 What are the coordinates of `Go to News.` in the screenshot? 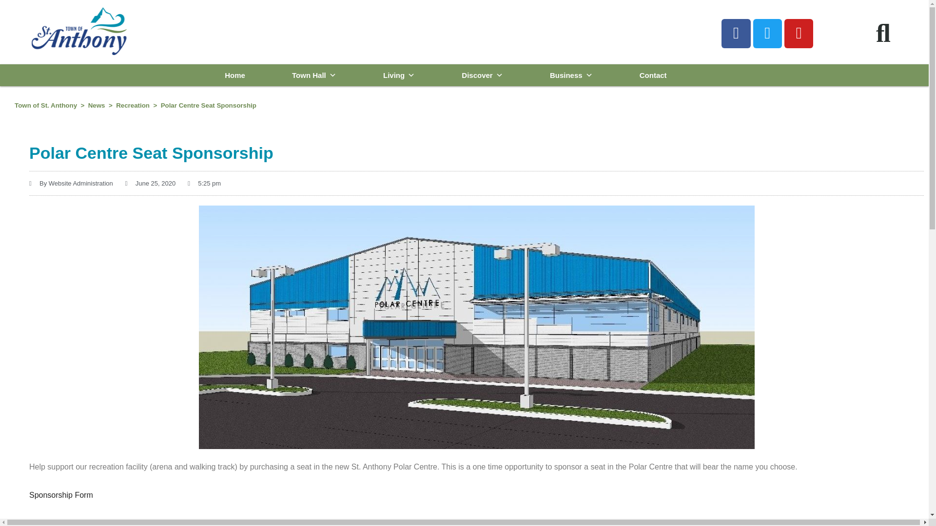 It's located at (97, 105).